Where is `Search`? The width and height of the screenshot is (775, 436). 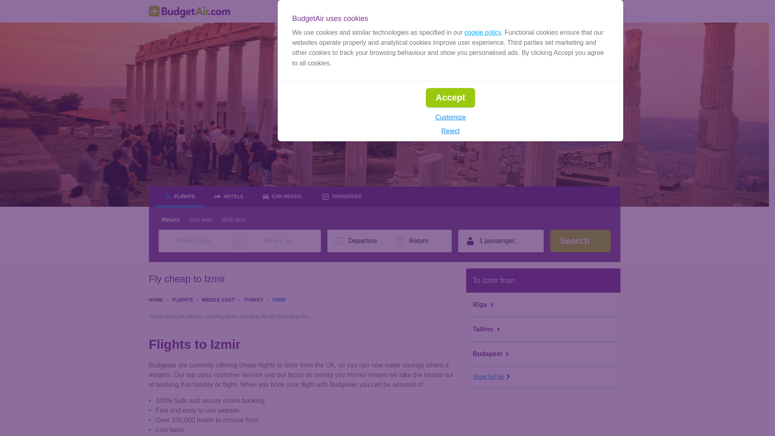 Search is located at coordinates (580, 241).